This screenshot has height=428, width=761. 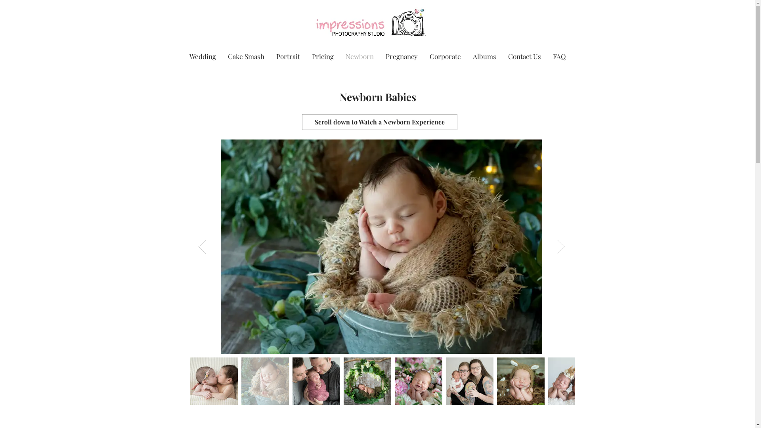 I want to click on Albums, so click(x=484, y=56).